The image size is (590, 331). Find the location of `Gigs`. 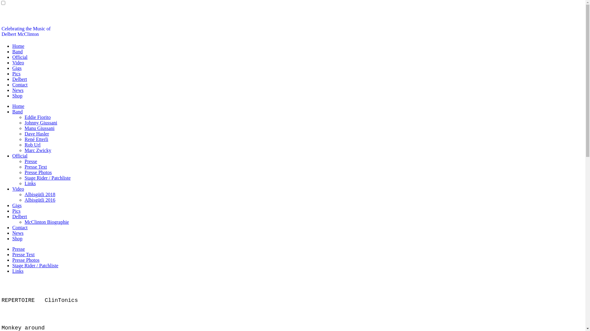

Gigs is located at coordinates (17, 68).